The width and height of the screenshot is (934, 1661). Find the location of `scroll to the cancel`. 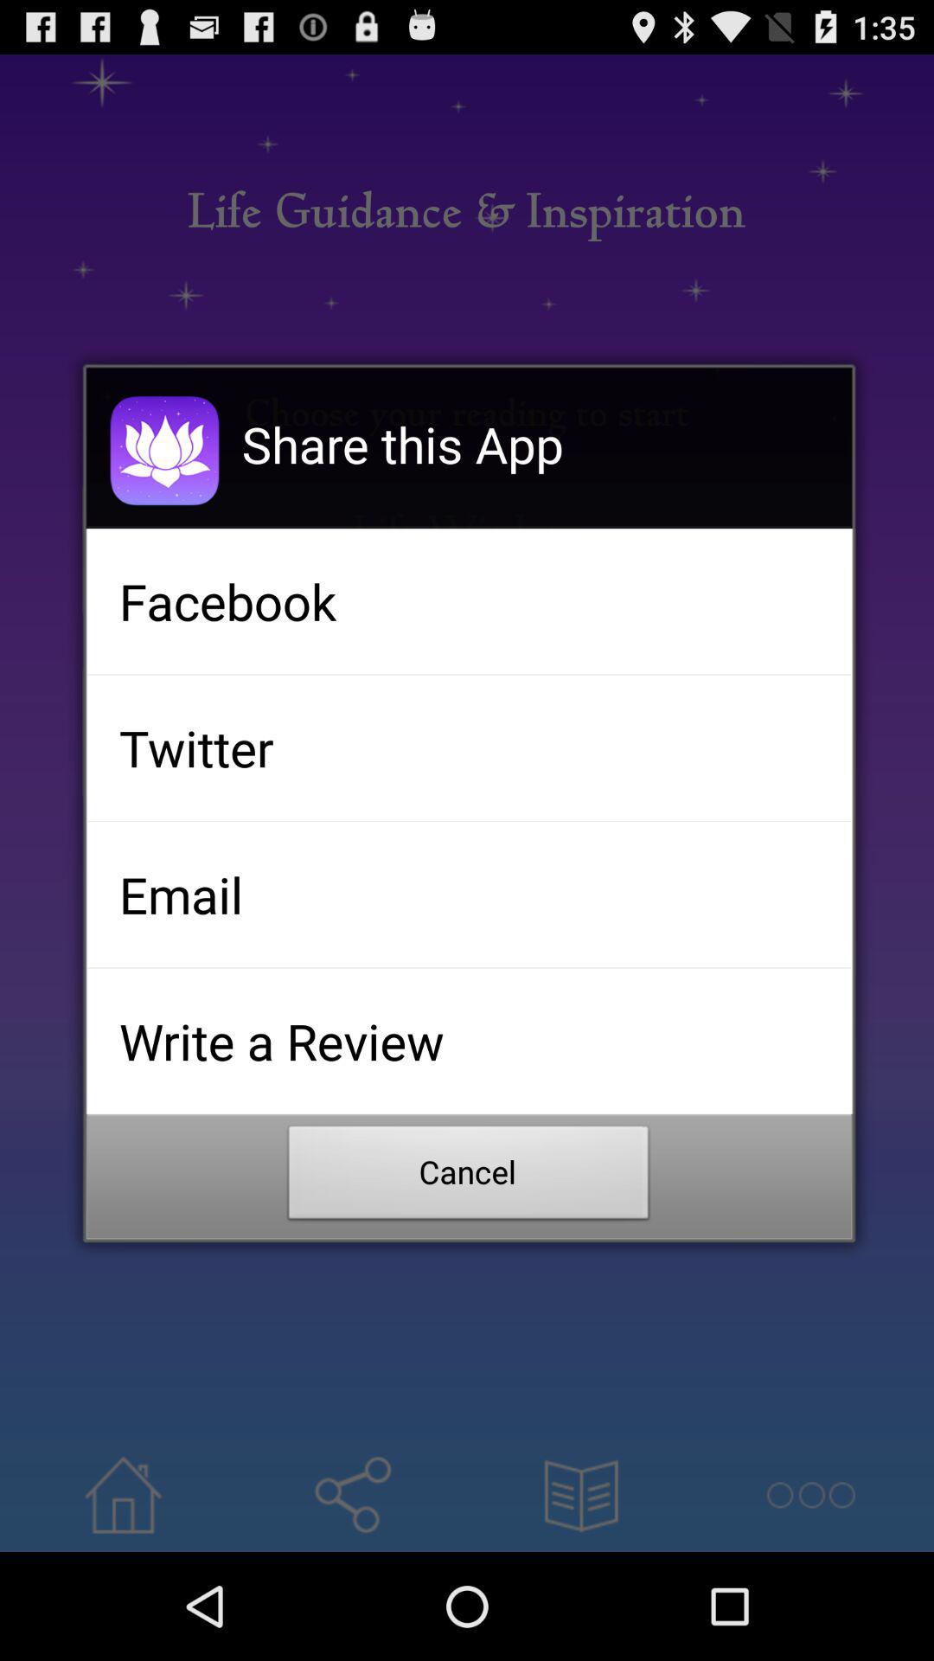

scroll to the cancel is located at coordinates (469, 1177).